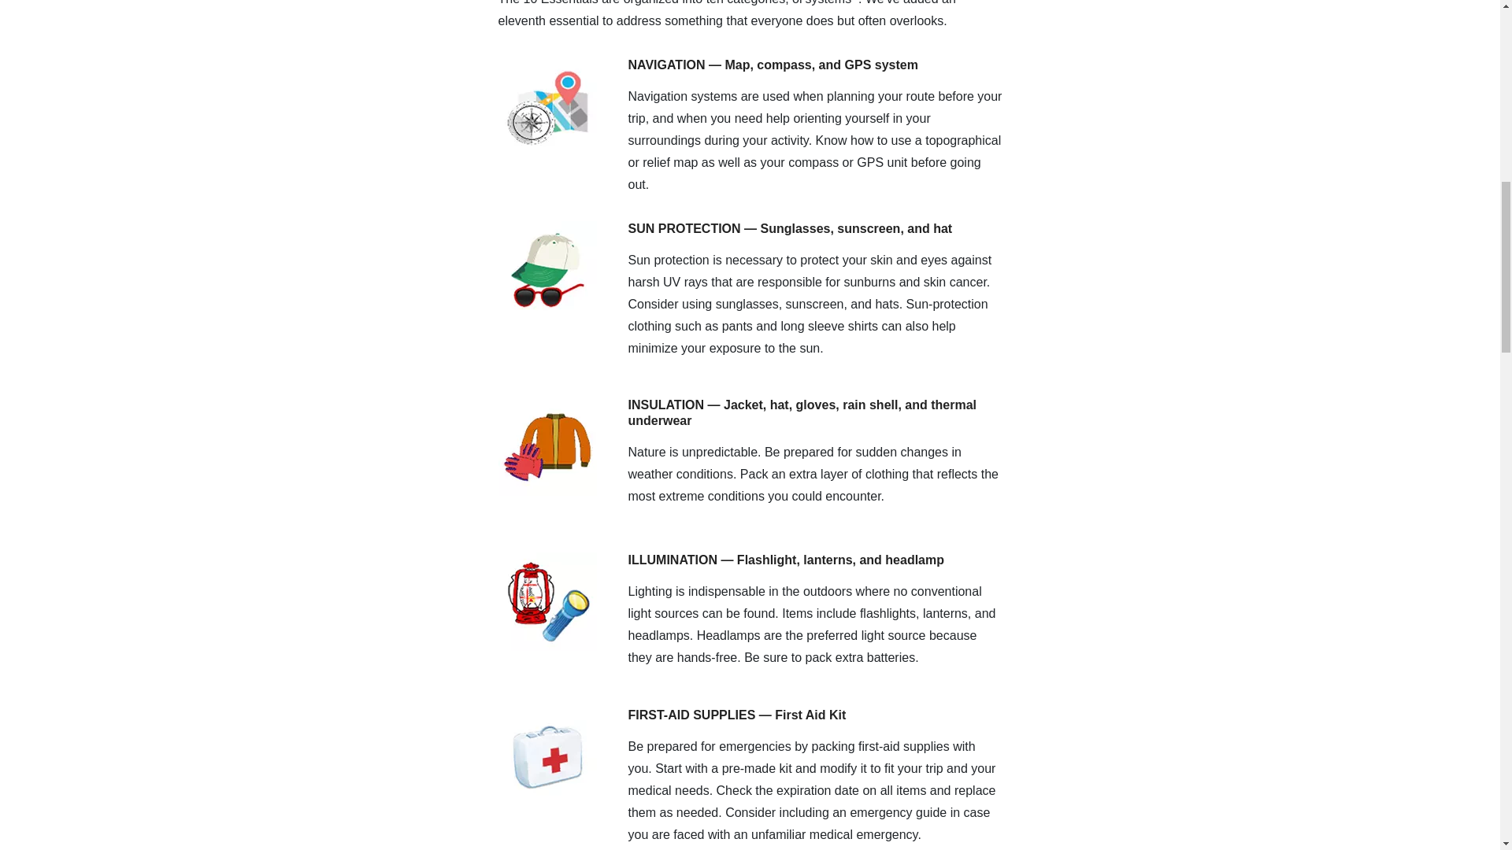  What do you see at coordinates (547, 756) in the screenshot?
I see `First-Aid Supplies- Illustration of First-Aid Kit` at bounding box center [547, 756].